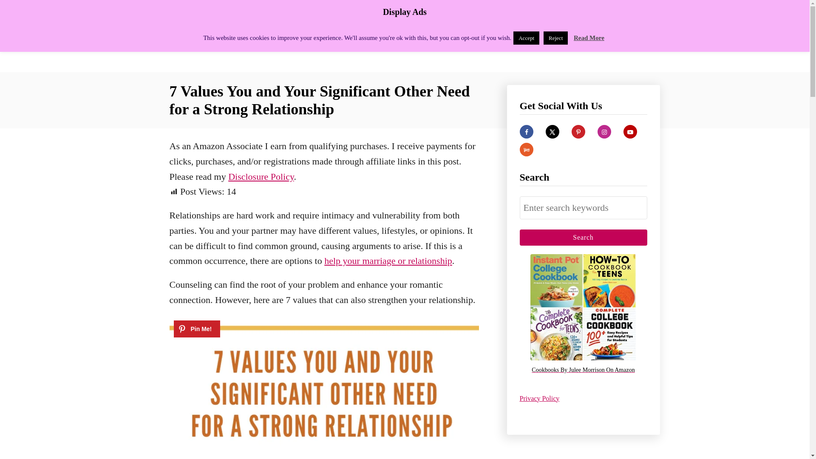 Image resolution: width=816 pixels, height=459 pixels. Describe the element at coordinates (552, 132) in the screenshot. I see `Follow on X` at that location.